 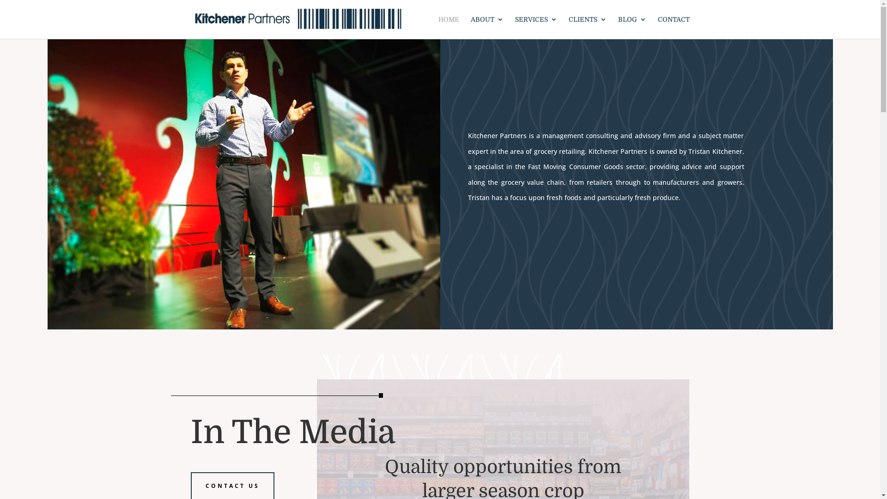 What do you see at coordinates (486, 28) in the screenshot?
I see `ABOUT` at bounding box center [486, 28].